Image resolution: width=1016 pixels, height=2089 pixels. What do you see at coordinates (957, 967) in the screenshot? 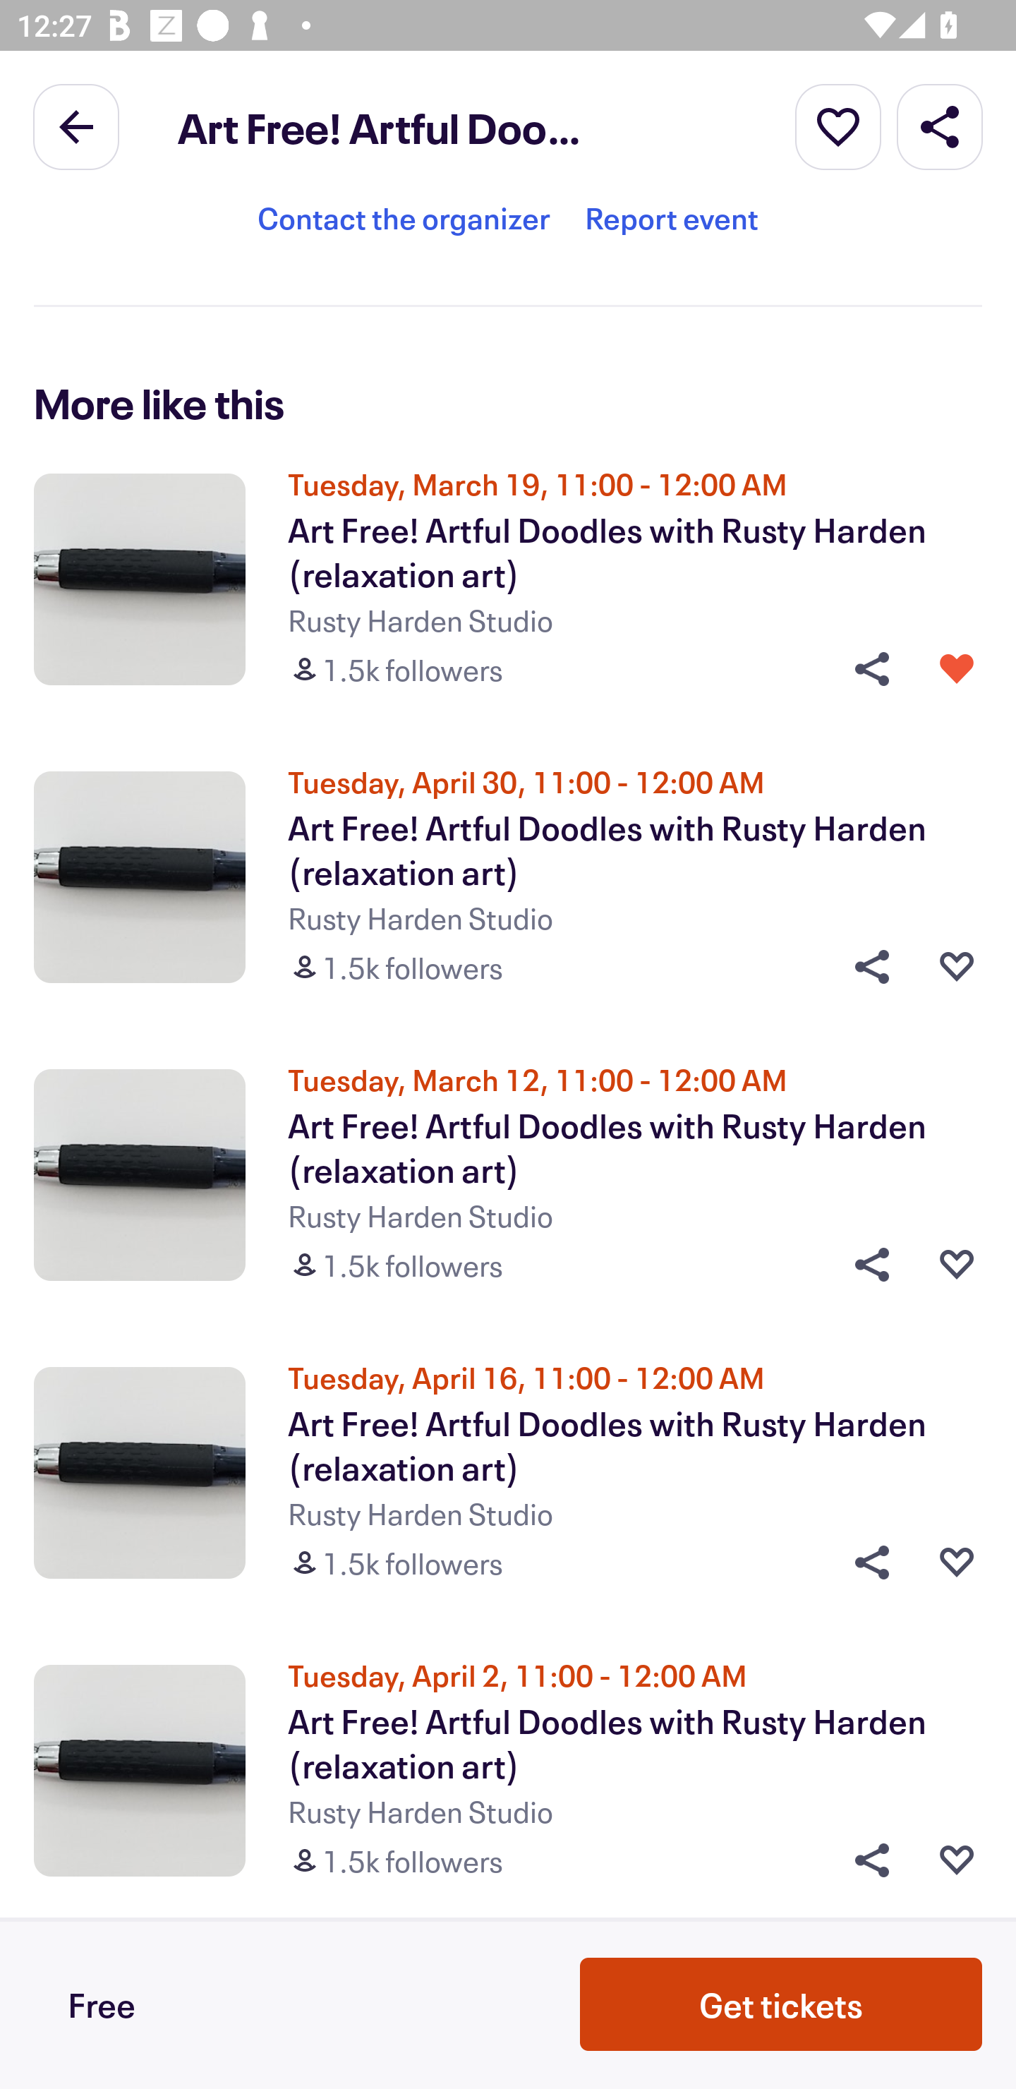
I see `Like` at bounding box center [957, 967].